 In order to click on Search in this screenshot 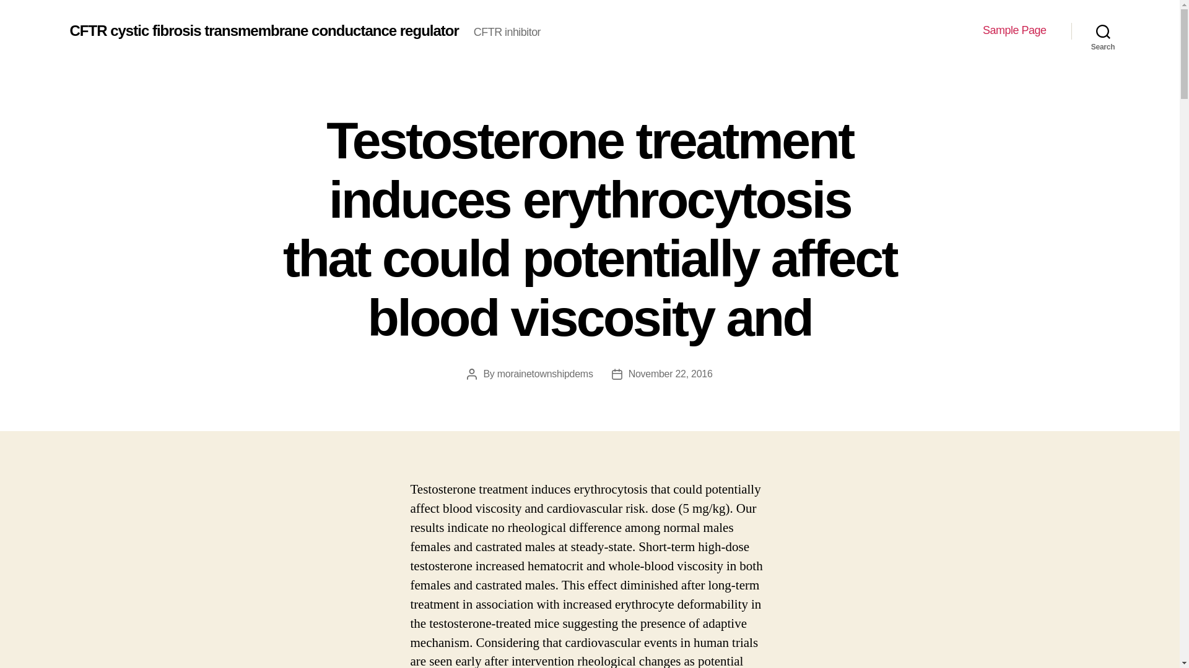, I will do `click(1103, 31)`.